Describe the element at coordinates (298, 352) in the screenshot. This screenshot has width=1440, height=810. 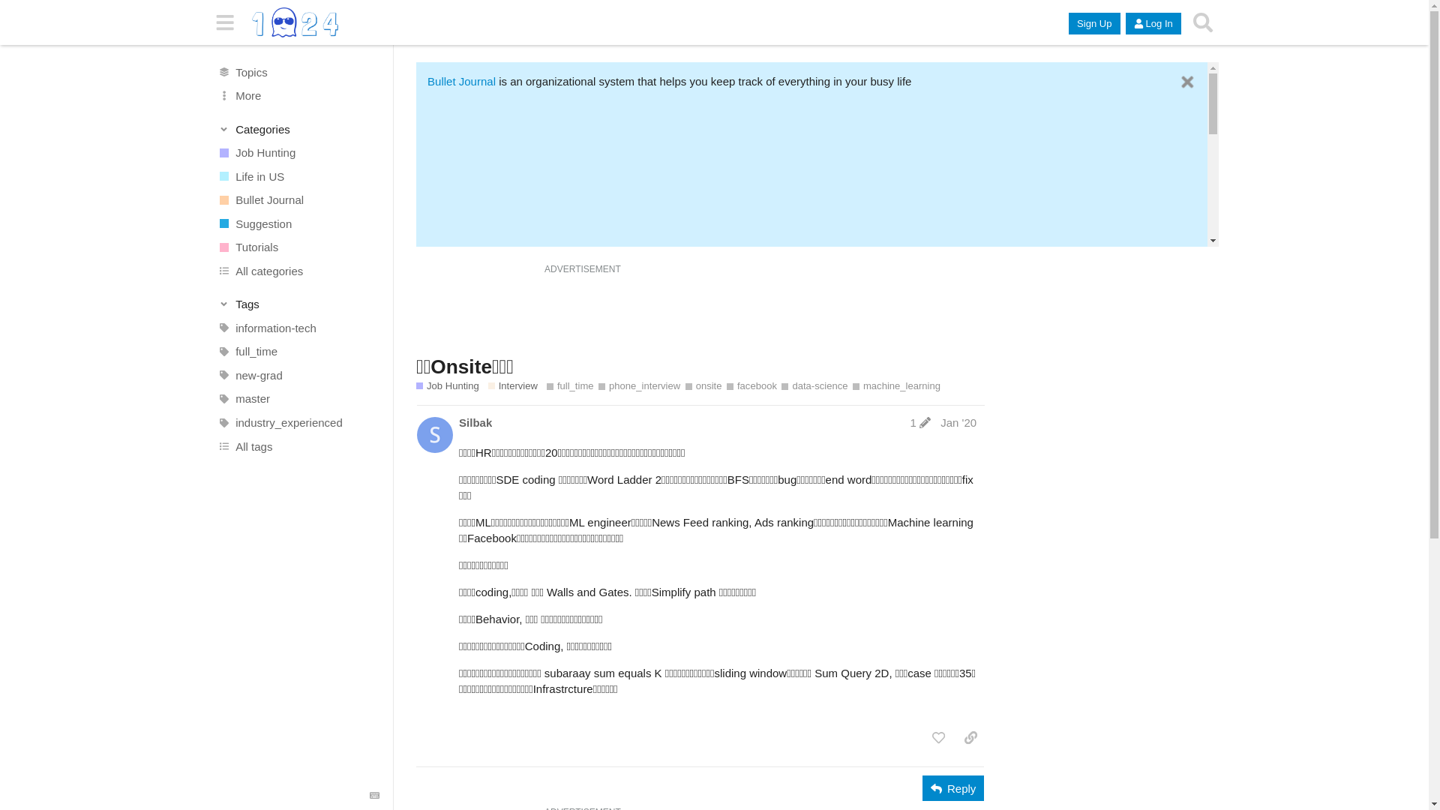
I see `full_time` at that location.